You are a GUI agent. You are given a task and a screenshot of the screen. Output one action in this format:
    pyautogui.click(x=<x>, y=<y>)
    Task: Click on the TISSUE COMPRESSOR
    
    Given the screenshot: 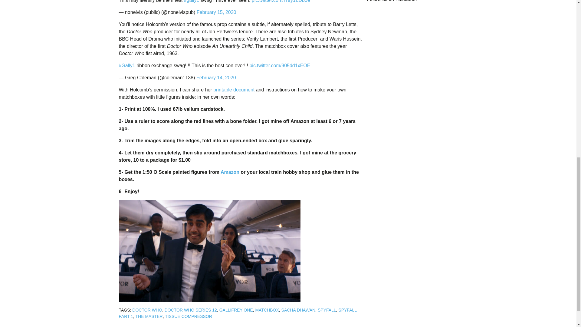 What is the action you would take?
    pyautogui.click(x=188, y=316)
    